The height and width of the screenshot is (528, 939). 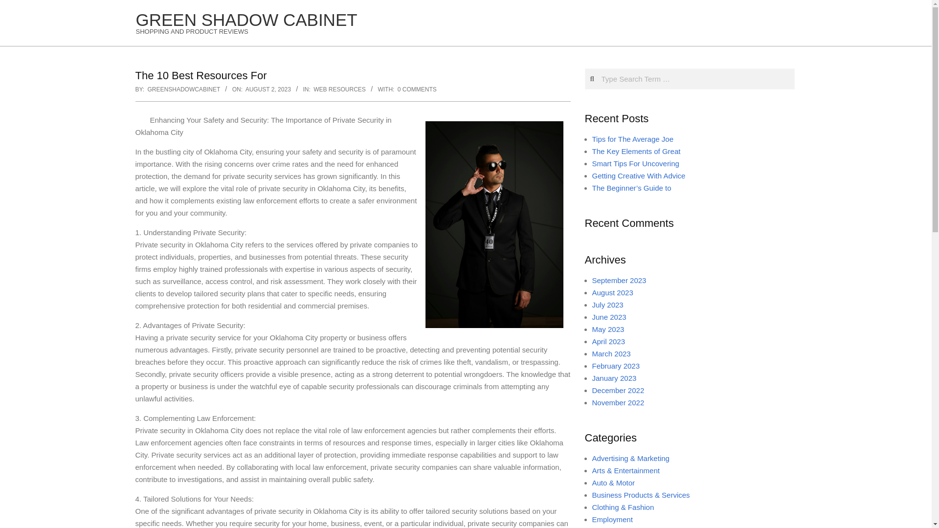 I want to click on Posts by greenshadowcabinet, so click(x=183, y=89).